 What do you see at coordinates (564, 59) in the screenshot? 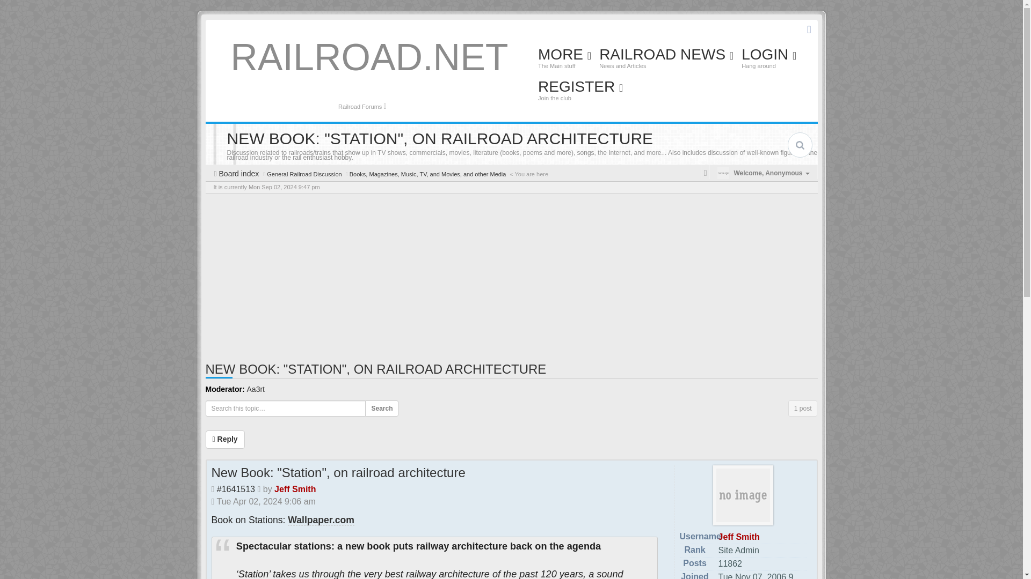
I see `MORE ` at bounding box center [564, 59].